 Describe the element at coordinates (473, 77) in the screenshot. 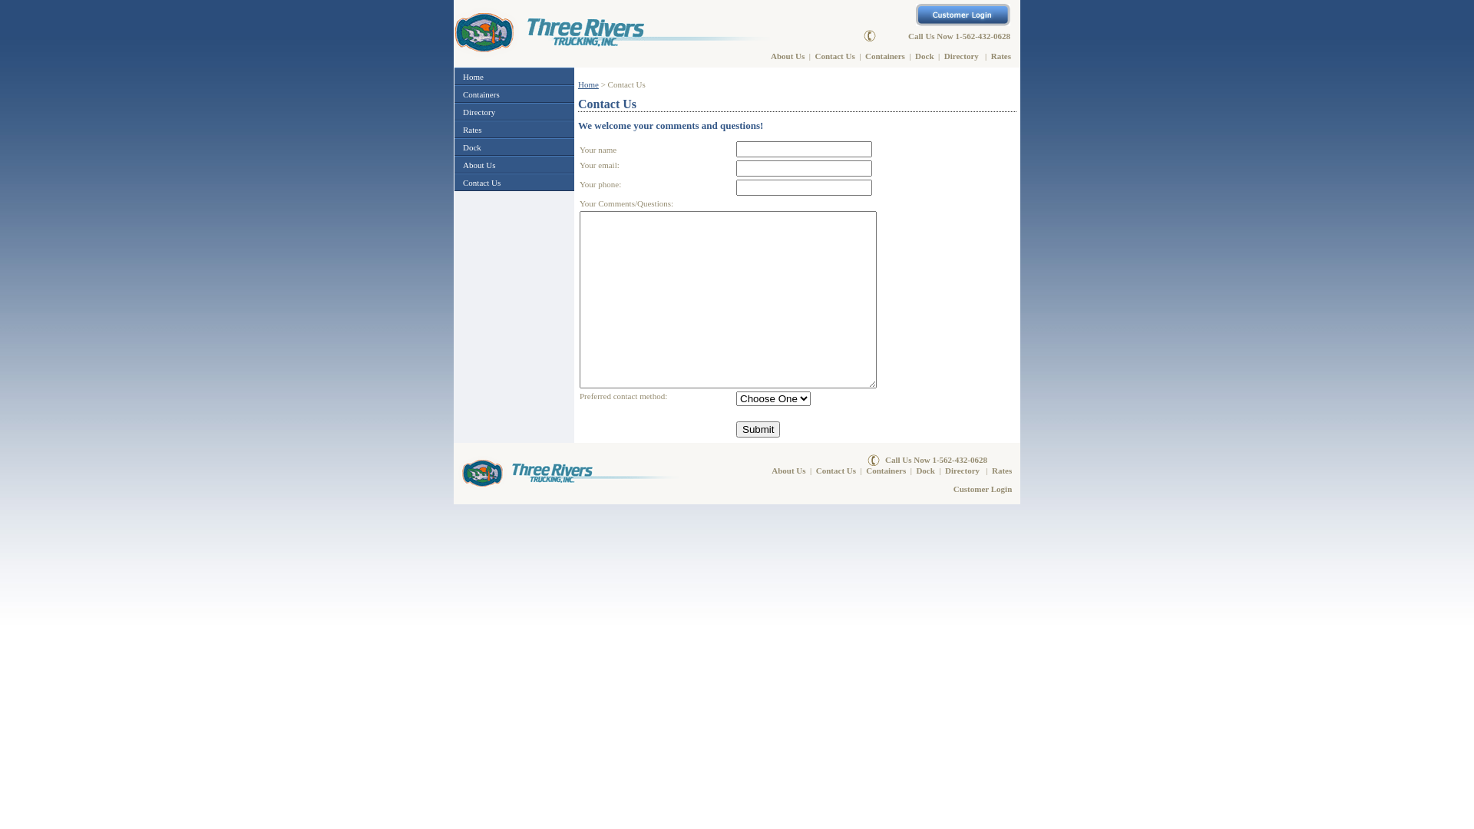

I see `Home` at that location.